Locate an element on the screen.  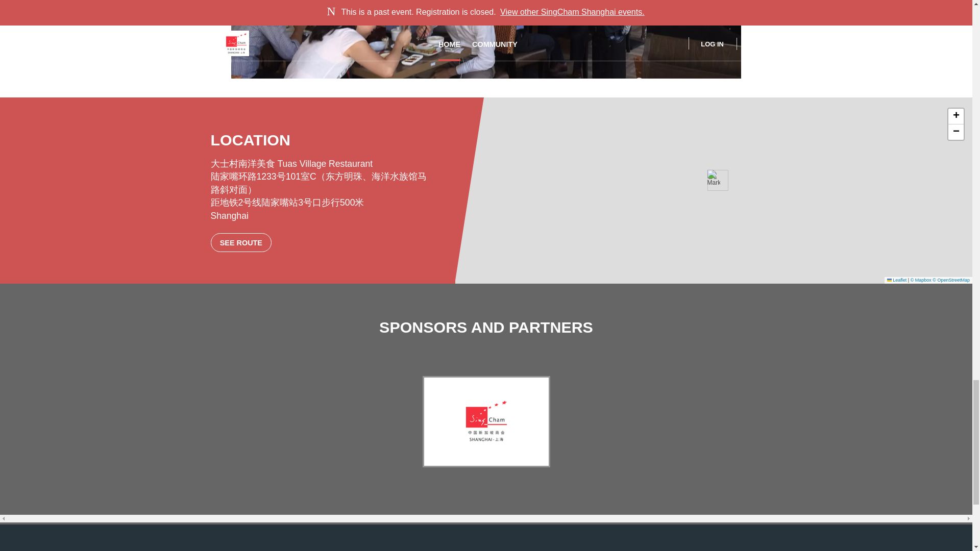
Zoom in is located at coordinates (955, 116).